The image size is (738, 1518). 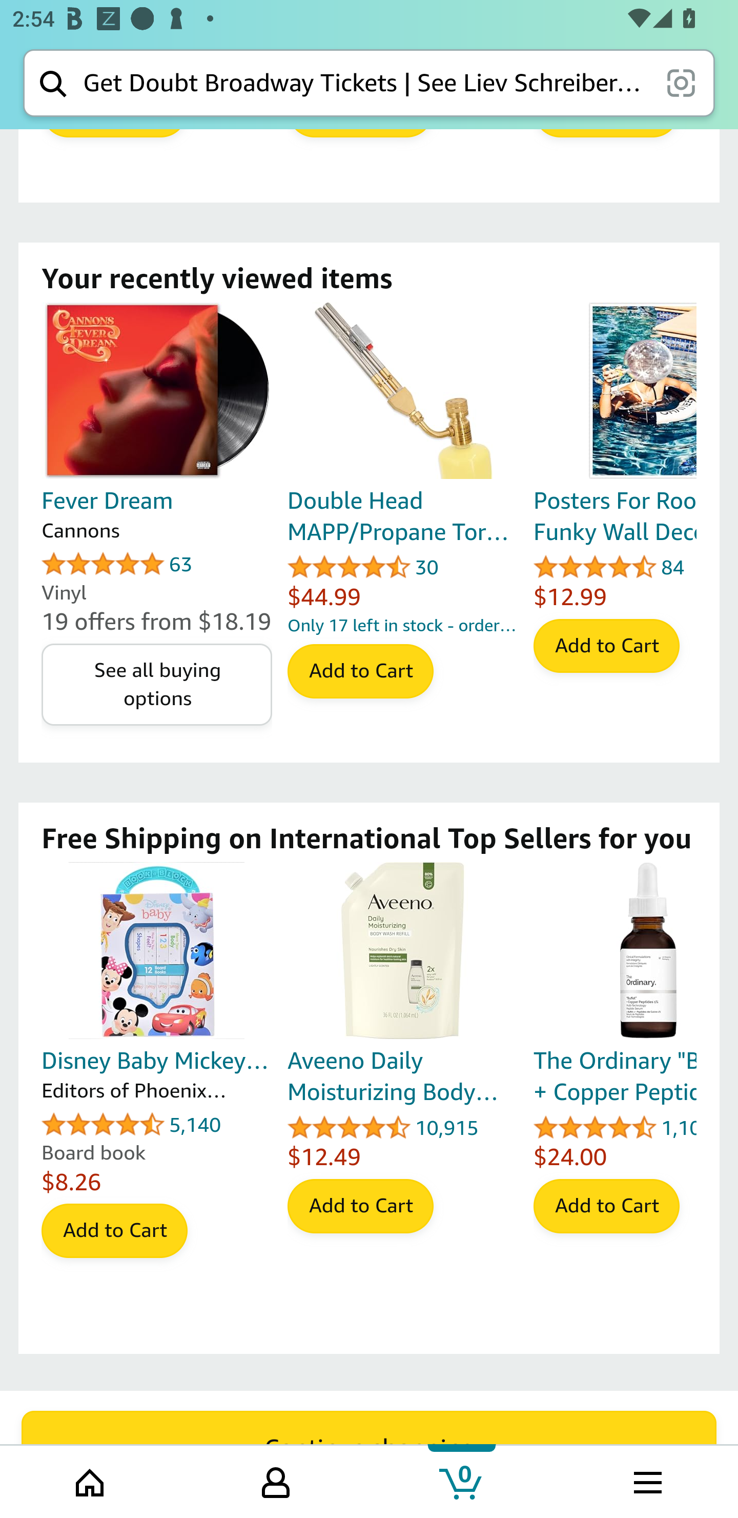 What do you see at coordinates (607, 1206) in the screenshot?
I see `Add to Cart` at bounding box center [607, 1206].